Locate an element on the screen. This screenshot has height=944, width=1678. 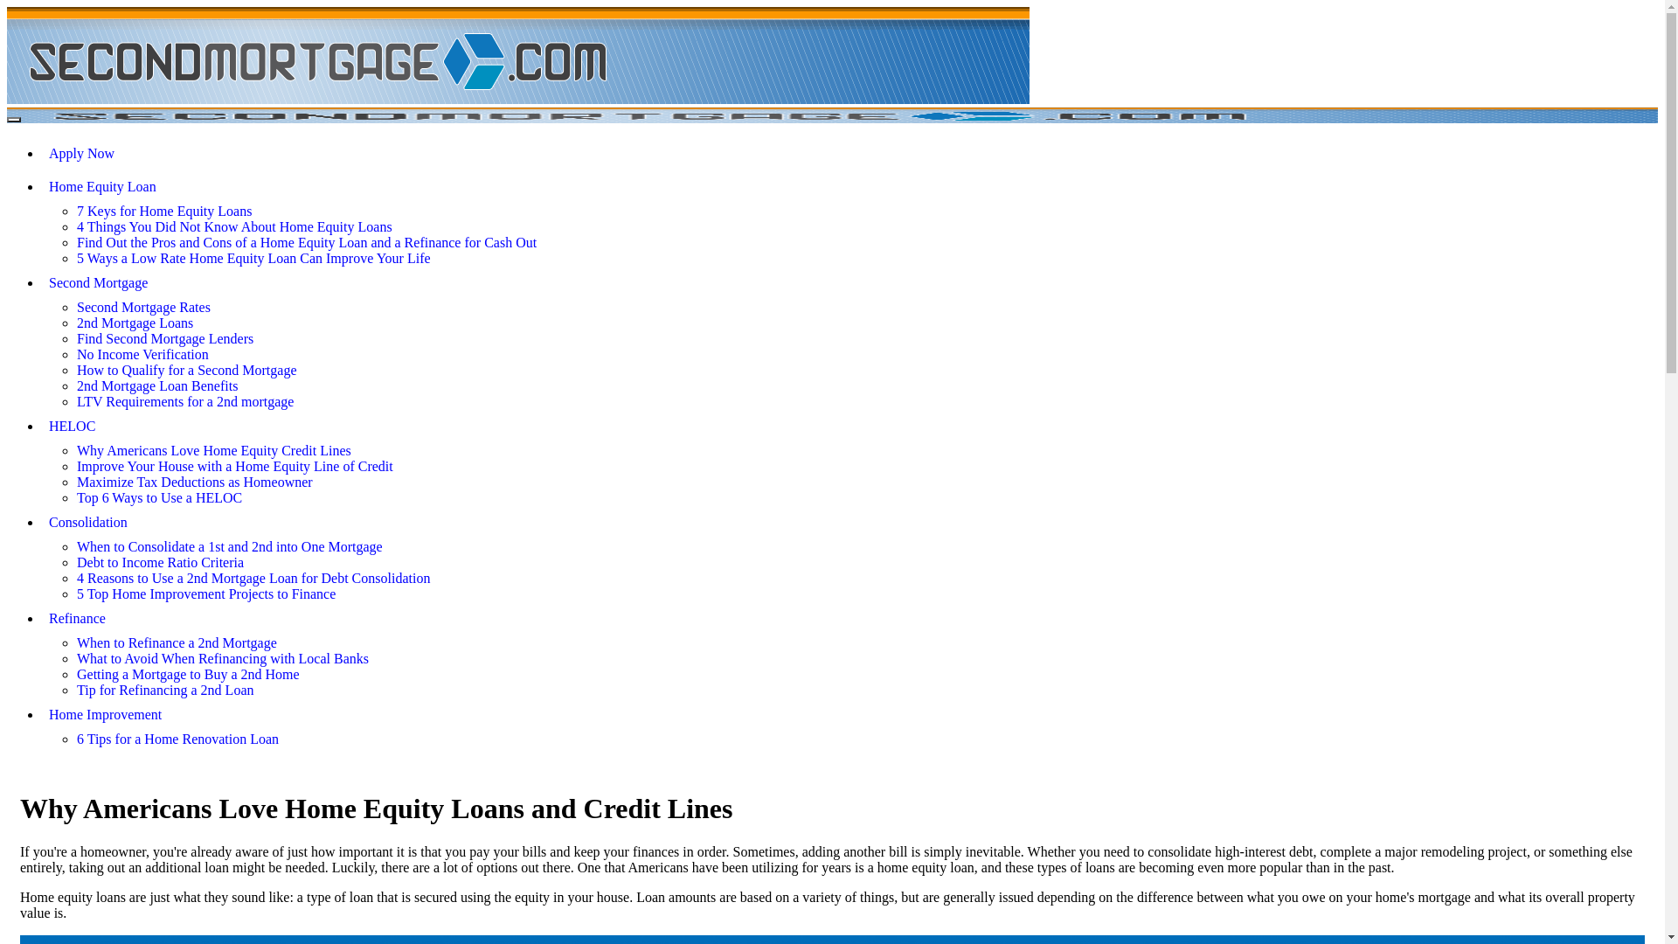
Refinance is located at coordinates (849, 619).